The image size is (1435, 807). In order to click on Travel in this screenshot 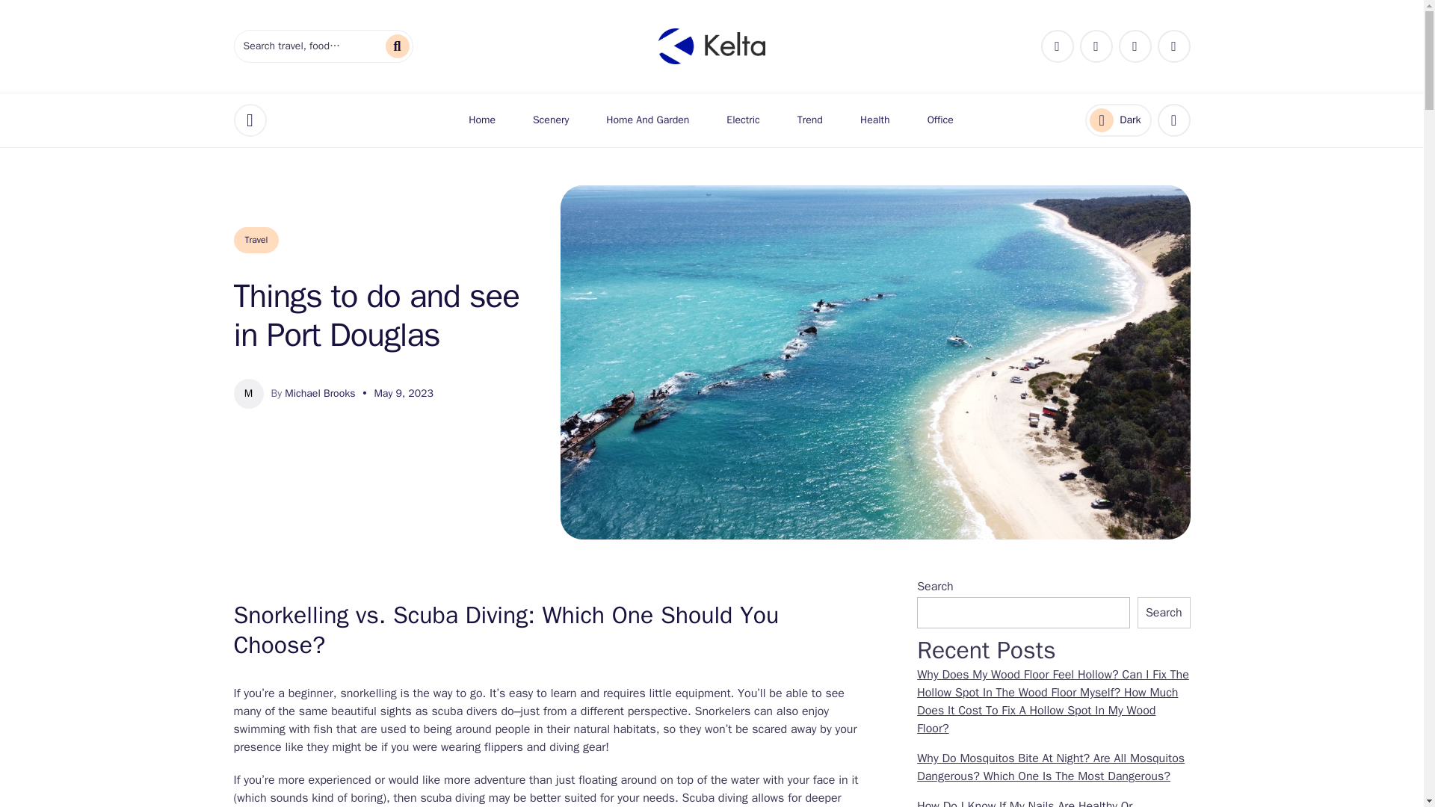, I will do `click(256, 240)`.